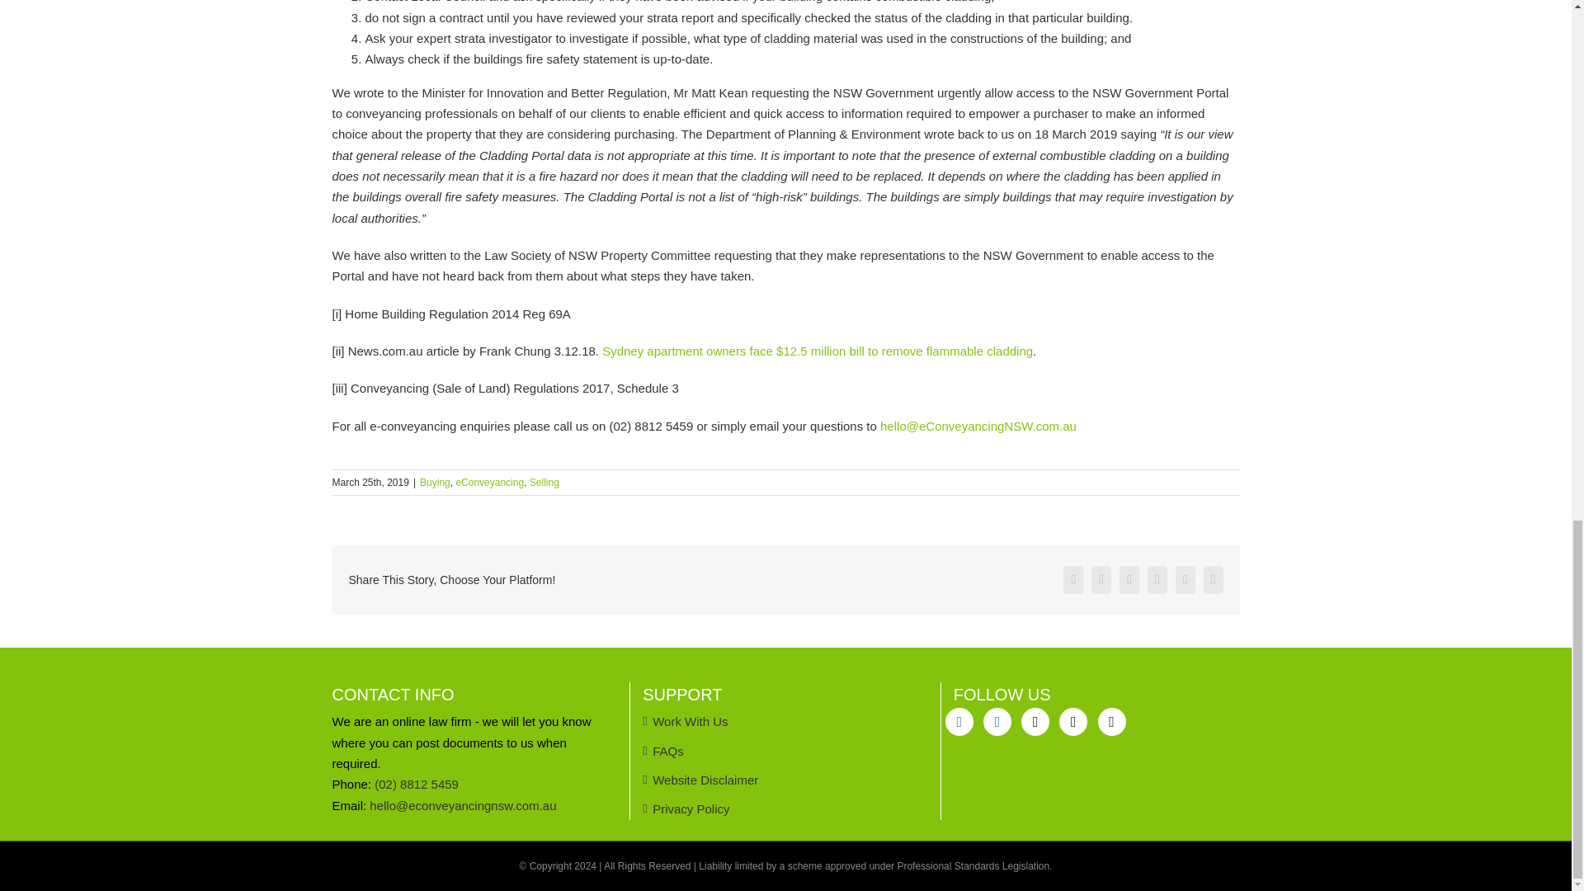 The height and width of the screenshot is (891, 1584). I want to click on eConveyancing, so click(490, 482).